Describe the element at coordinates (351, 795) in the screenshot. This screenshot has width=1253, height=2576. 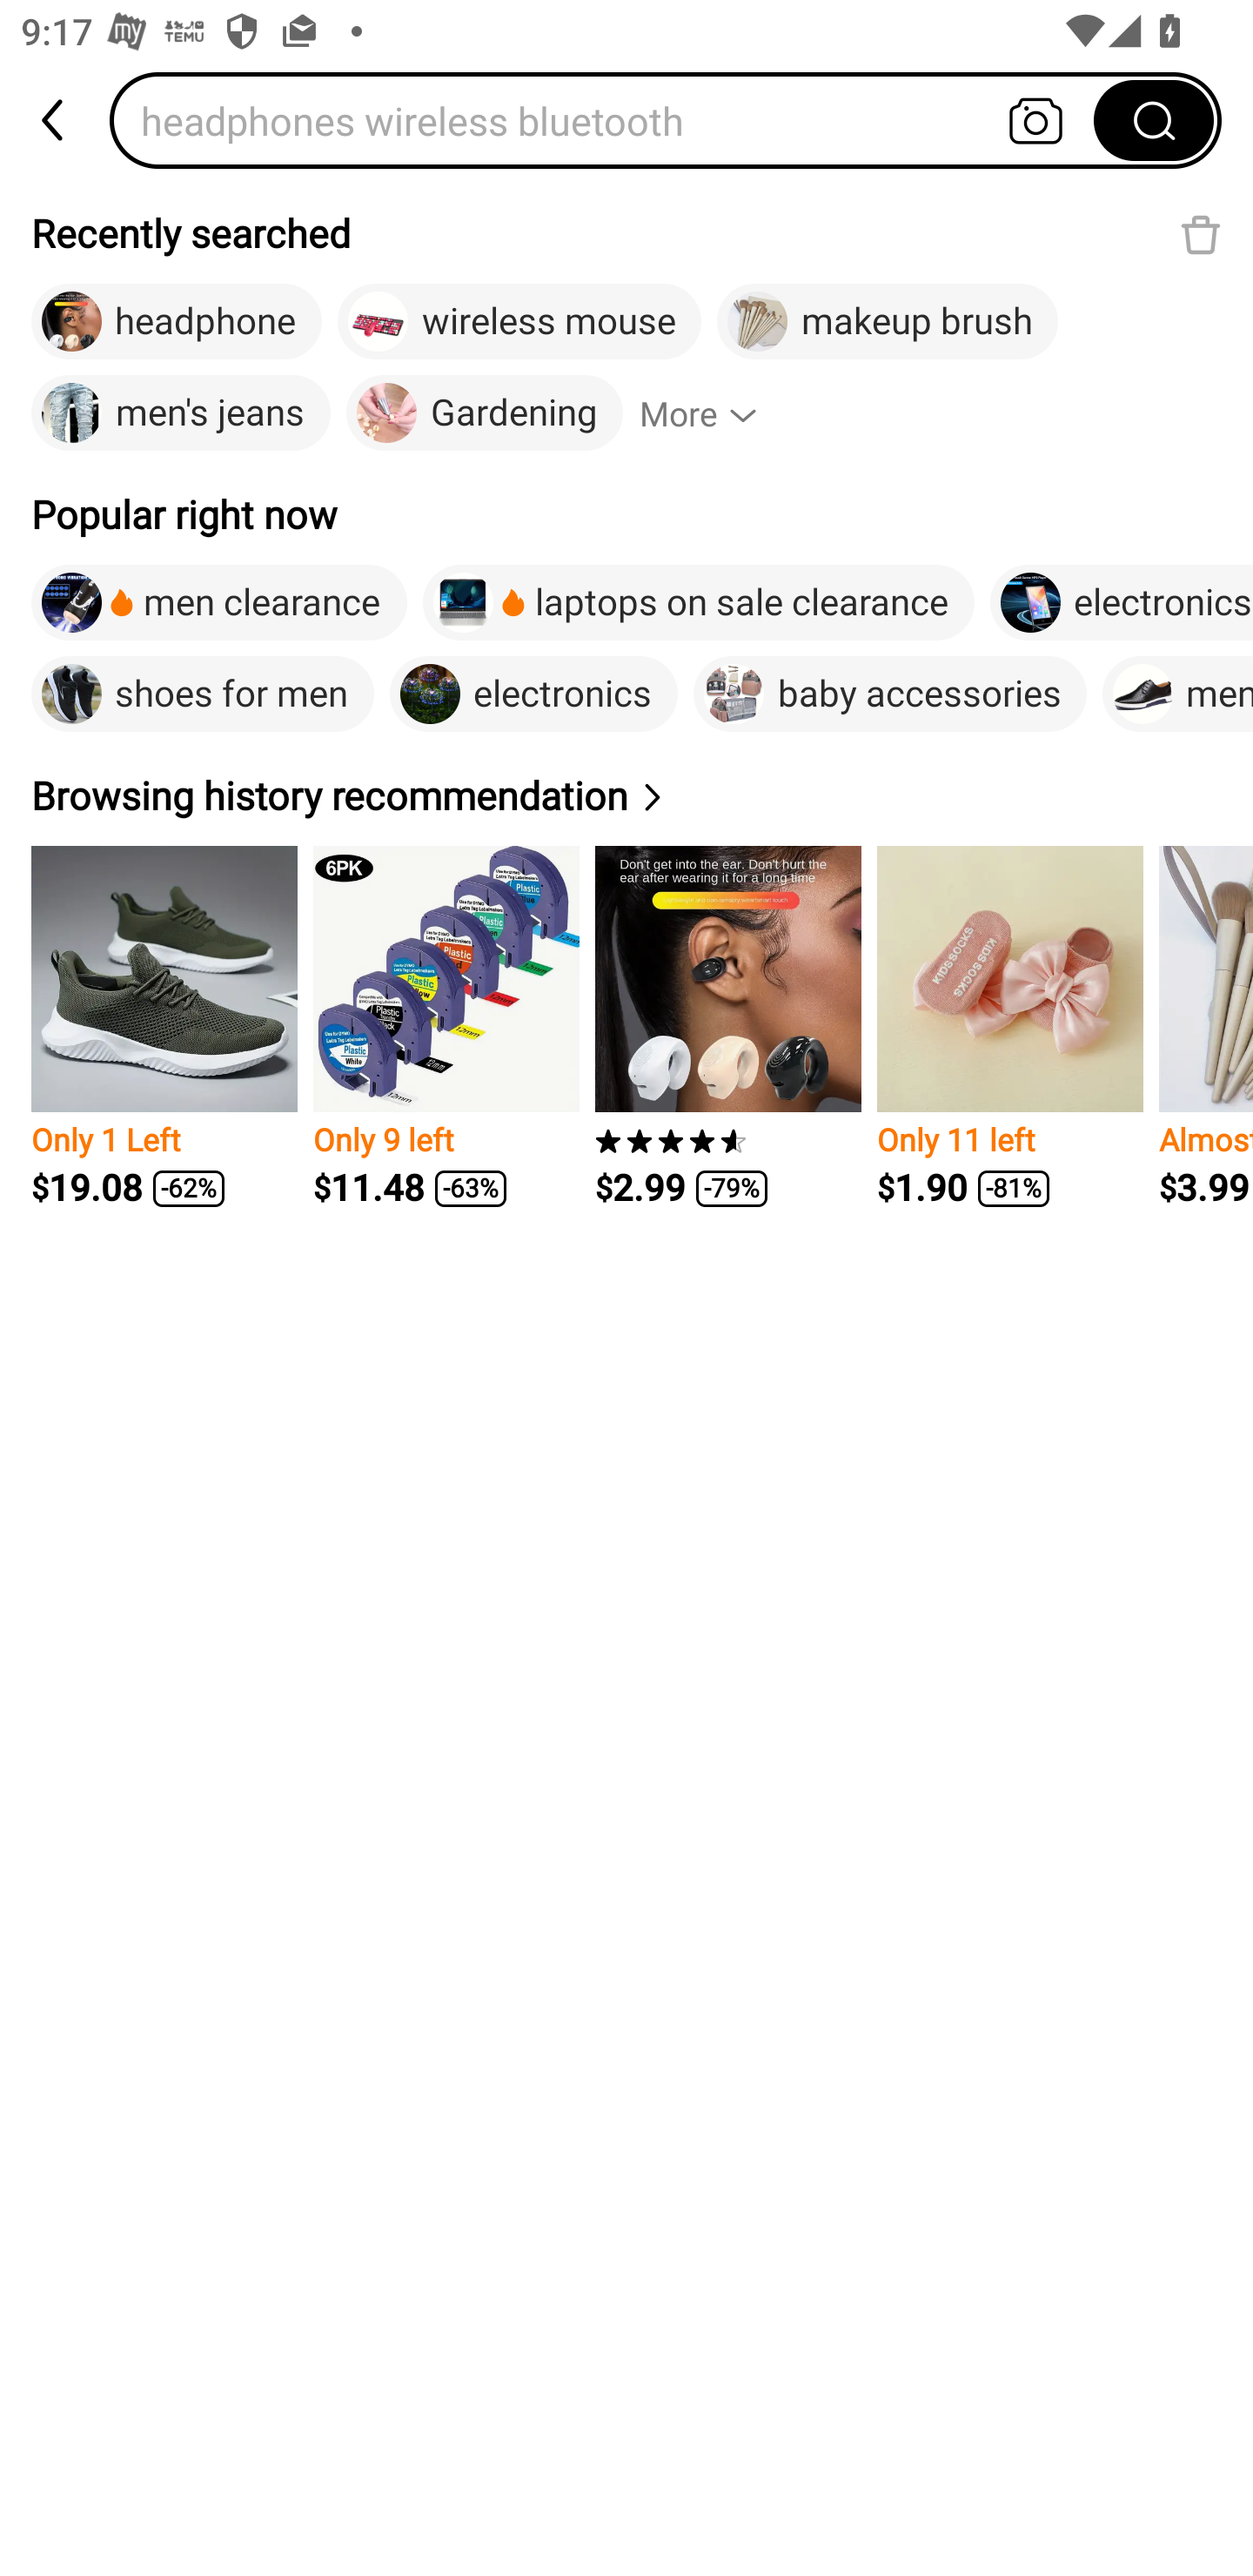
I see `Browsing history recommendation` at that location.